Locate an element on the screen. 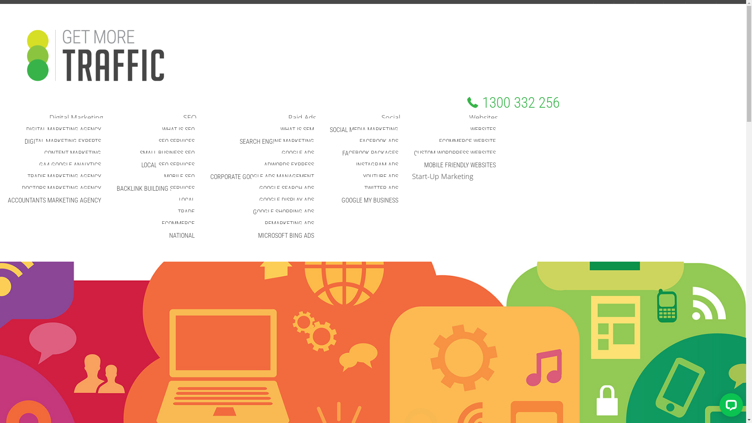 The image size is (752, 423). Awards is located at coordinates (604, 7).